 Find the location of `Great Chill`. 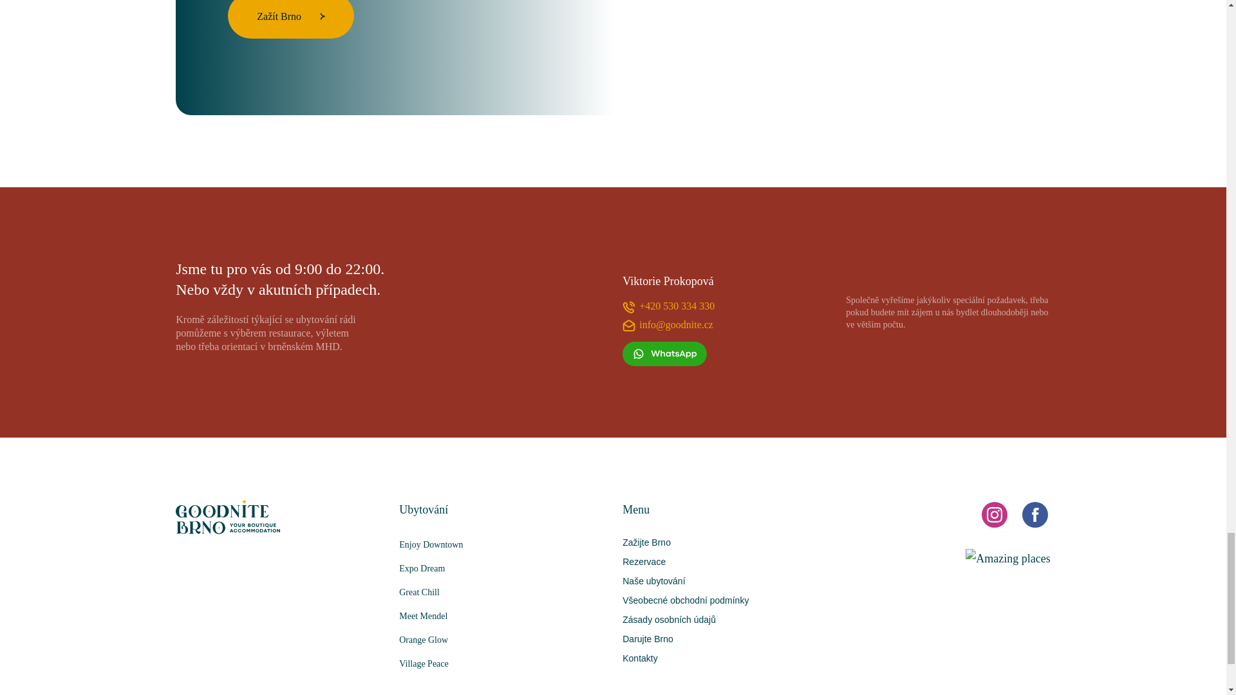

Great Chill is located at coordinates (501, 592).